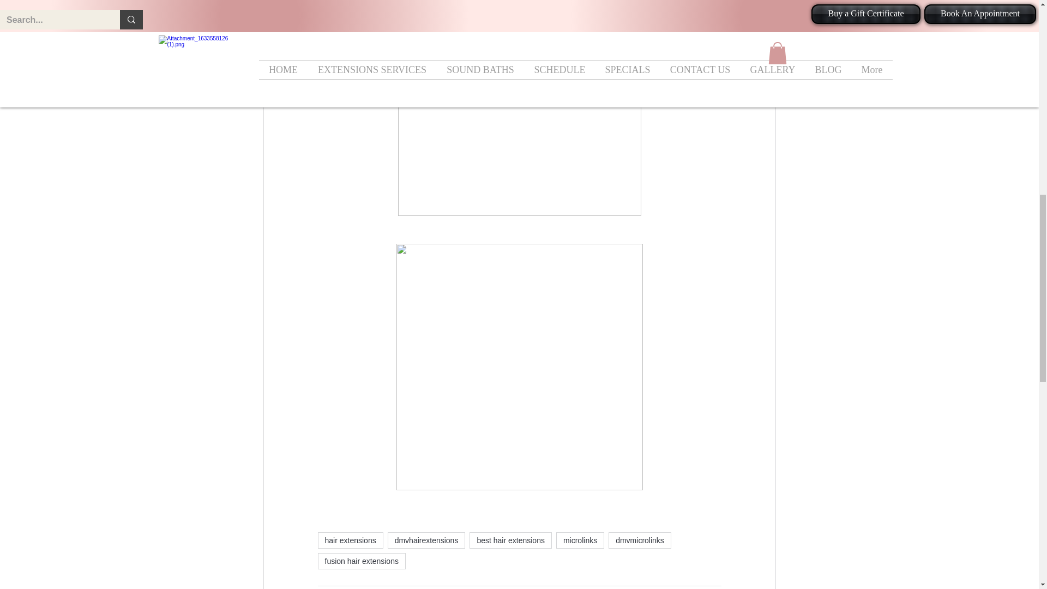  I want to click on dmvmicrolinks, so click(639, 540).